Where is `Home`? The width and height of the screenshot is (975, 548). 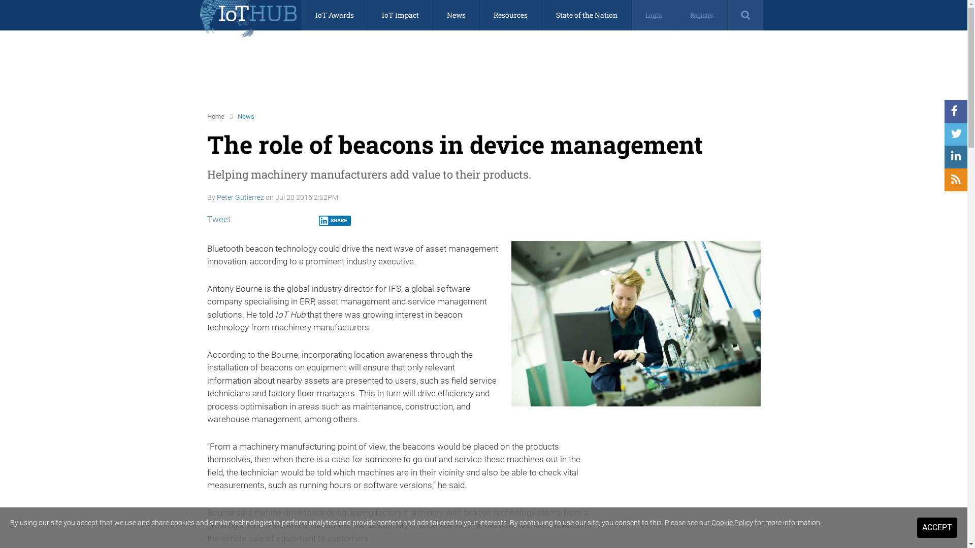
Home is located at coordinates (216, 117).